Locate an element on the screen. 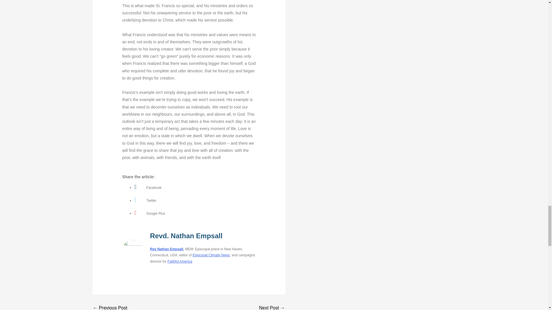 The width and height of the screenshot is (552, 310). Episcopal Climate News is located at coordinates (211, 255).